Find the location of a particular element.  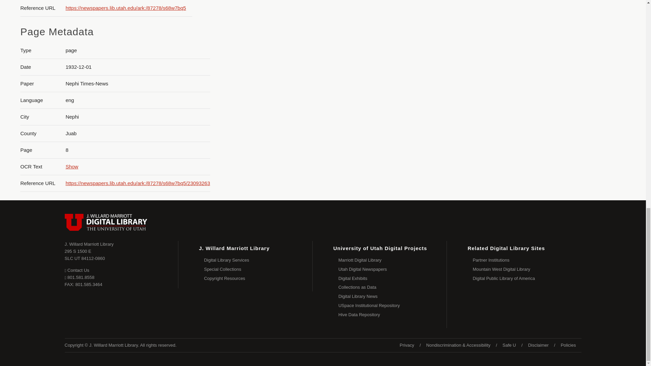

Digital Library Services is located at coordinates (77, 270).